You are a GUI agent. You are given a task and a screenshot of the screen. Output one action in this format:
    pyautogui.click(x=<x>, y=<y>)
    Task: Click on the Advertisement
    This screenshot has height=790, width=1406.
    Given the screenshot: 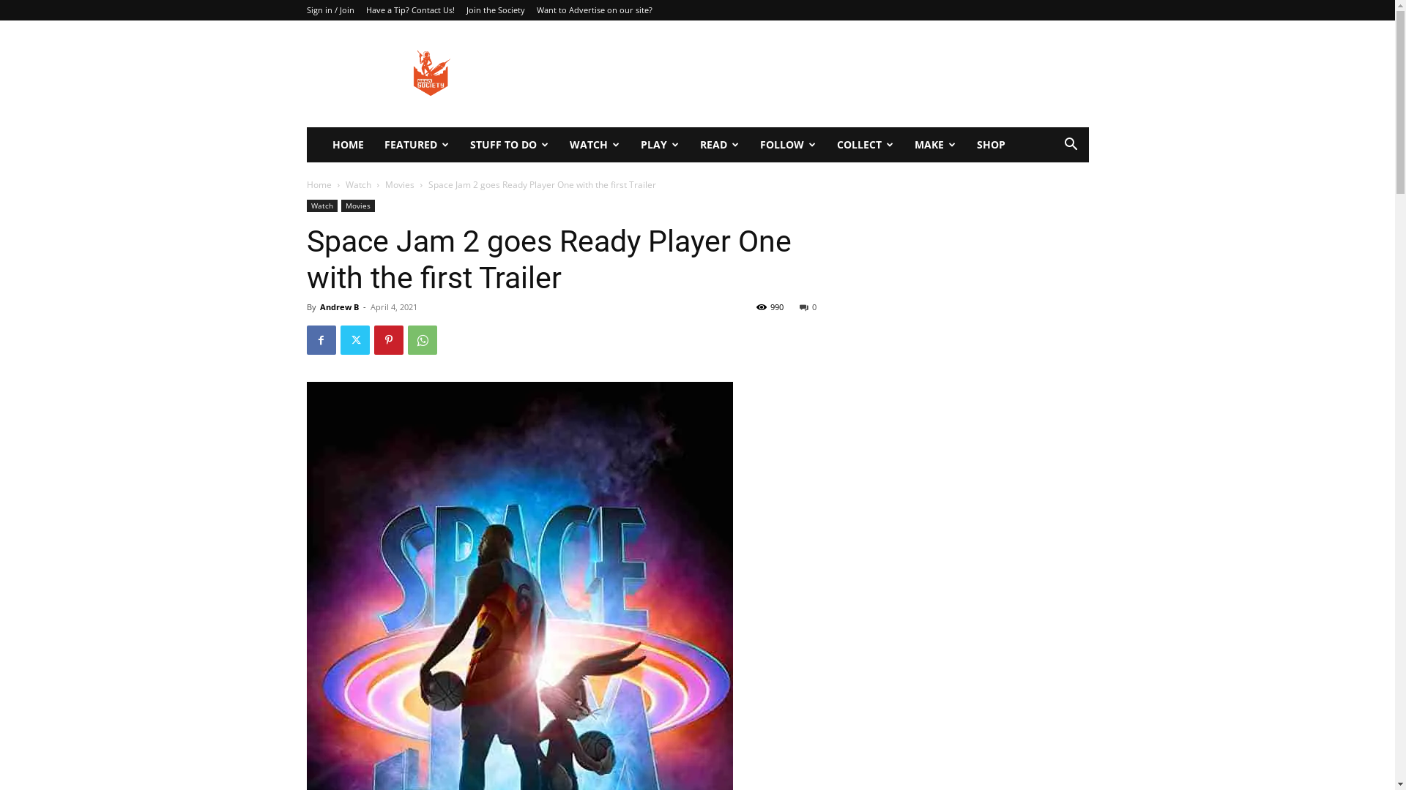 What is the action you would take?
    pyautogui.click(x=822, y=74)
    